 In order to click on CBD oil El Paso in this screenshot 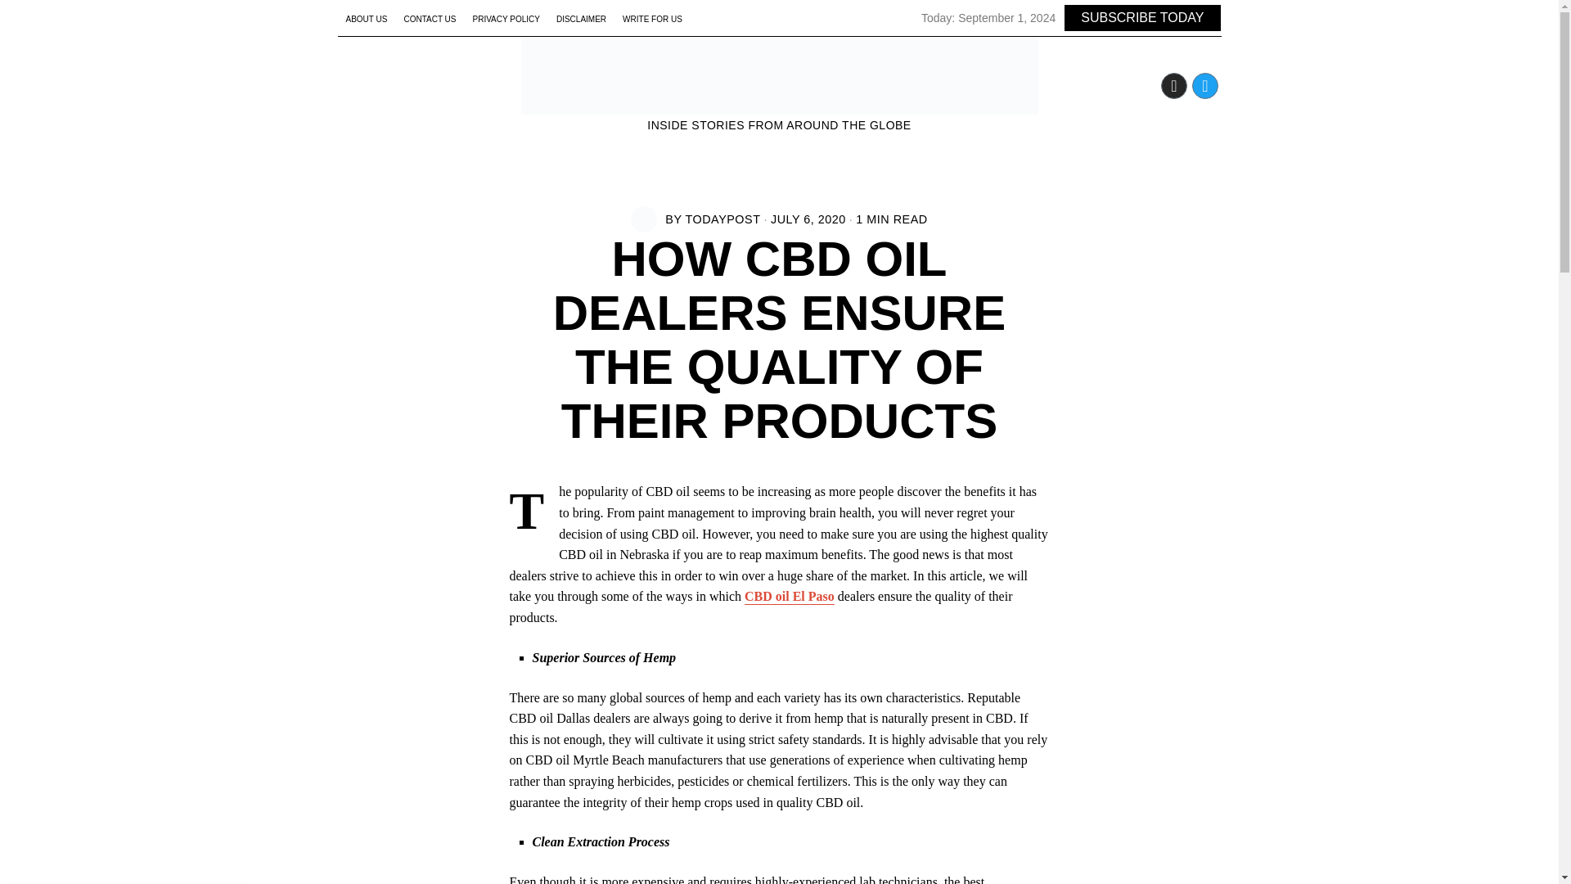, I will do `click(789, 596)`.